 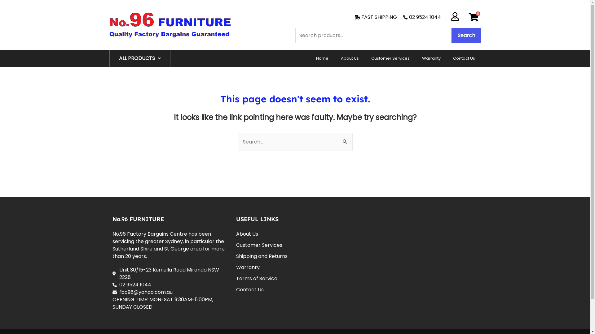 What do you see at coordinates (322, 58) in the screenshot?
I see `Home` at bounding box center [322, 58].